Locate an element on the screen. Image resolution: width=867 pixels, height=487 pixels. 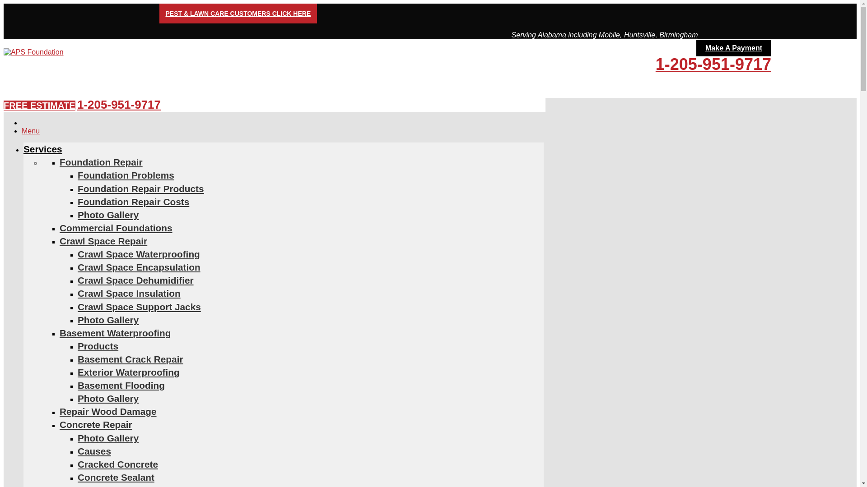
1-205-951-9717 is located at coordinates (118, 105).